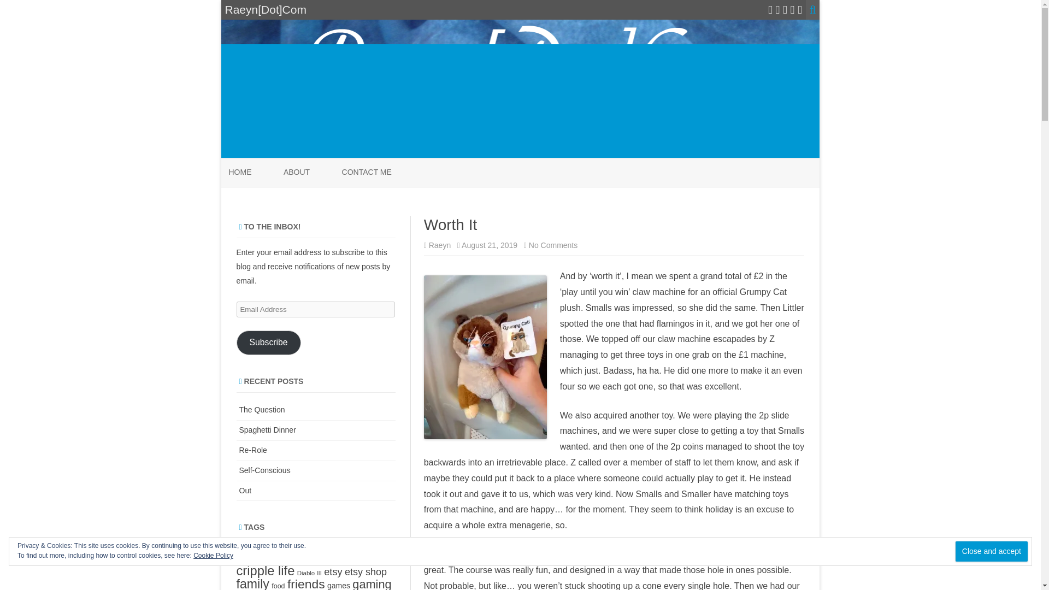 The image size is (1049, 590). Describe the element at coordinates (296, 173) in the screenshot. I see `CONTACT ME` at that location.